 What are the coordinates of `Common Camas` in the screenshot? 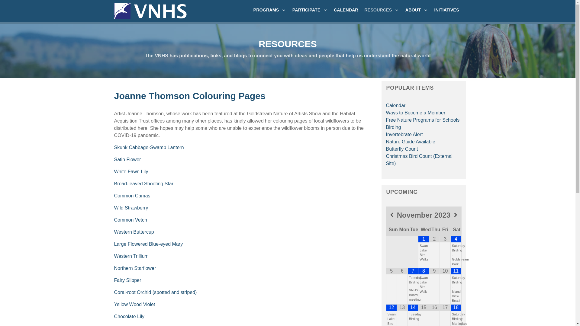 It's located at (132, 196).